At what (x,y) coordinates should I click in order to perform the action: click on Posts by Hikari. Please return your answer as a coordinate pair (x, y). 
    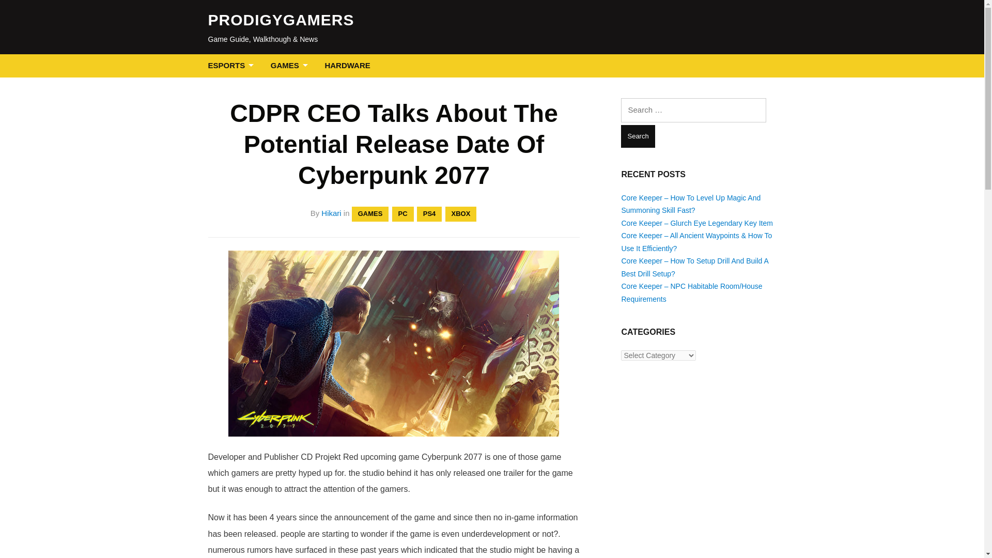
    Looking at the image, I should click on (331, 213).